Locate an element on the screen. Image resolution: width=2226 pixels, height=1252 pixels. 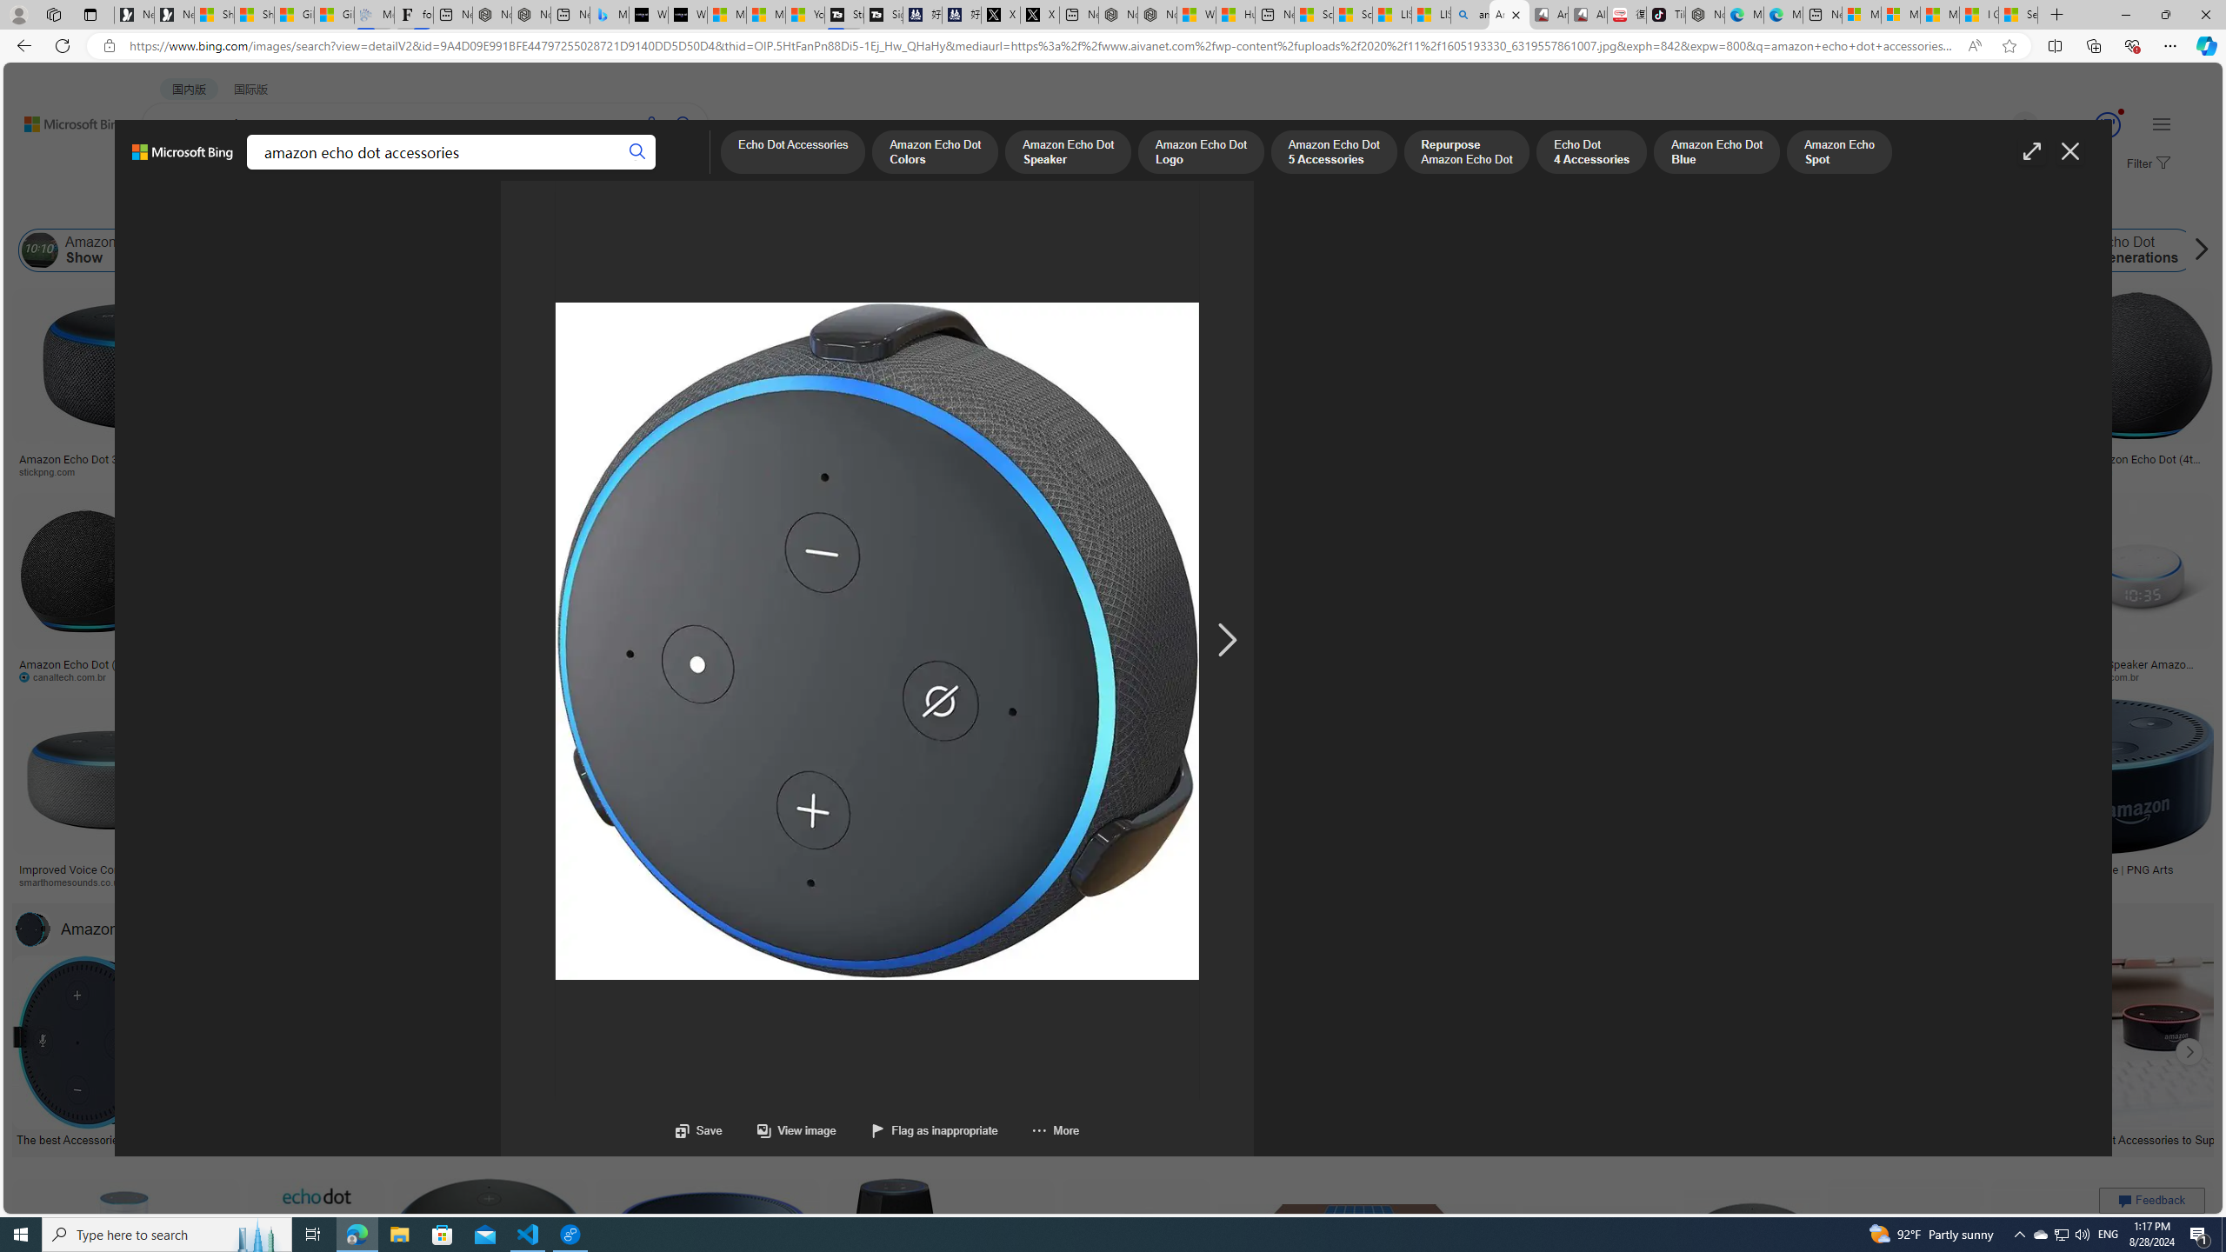
Amazon Echo 2nd Generation is located at coordinates (869, 250).